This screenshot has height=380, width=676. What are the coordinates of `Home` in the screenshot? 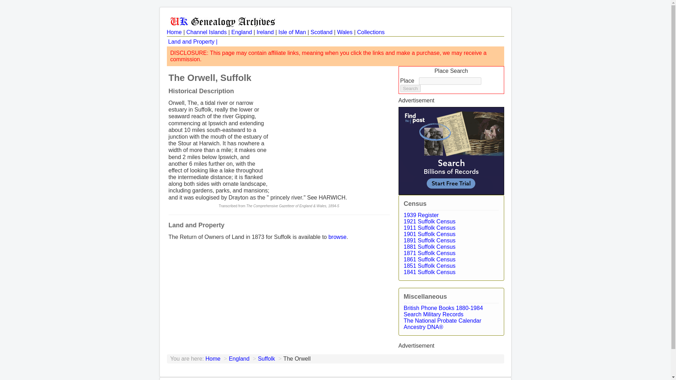 It's located at (174, 32).